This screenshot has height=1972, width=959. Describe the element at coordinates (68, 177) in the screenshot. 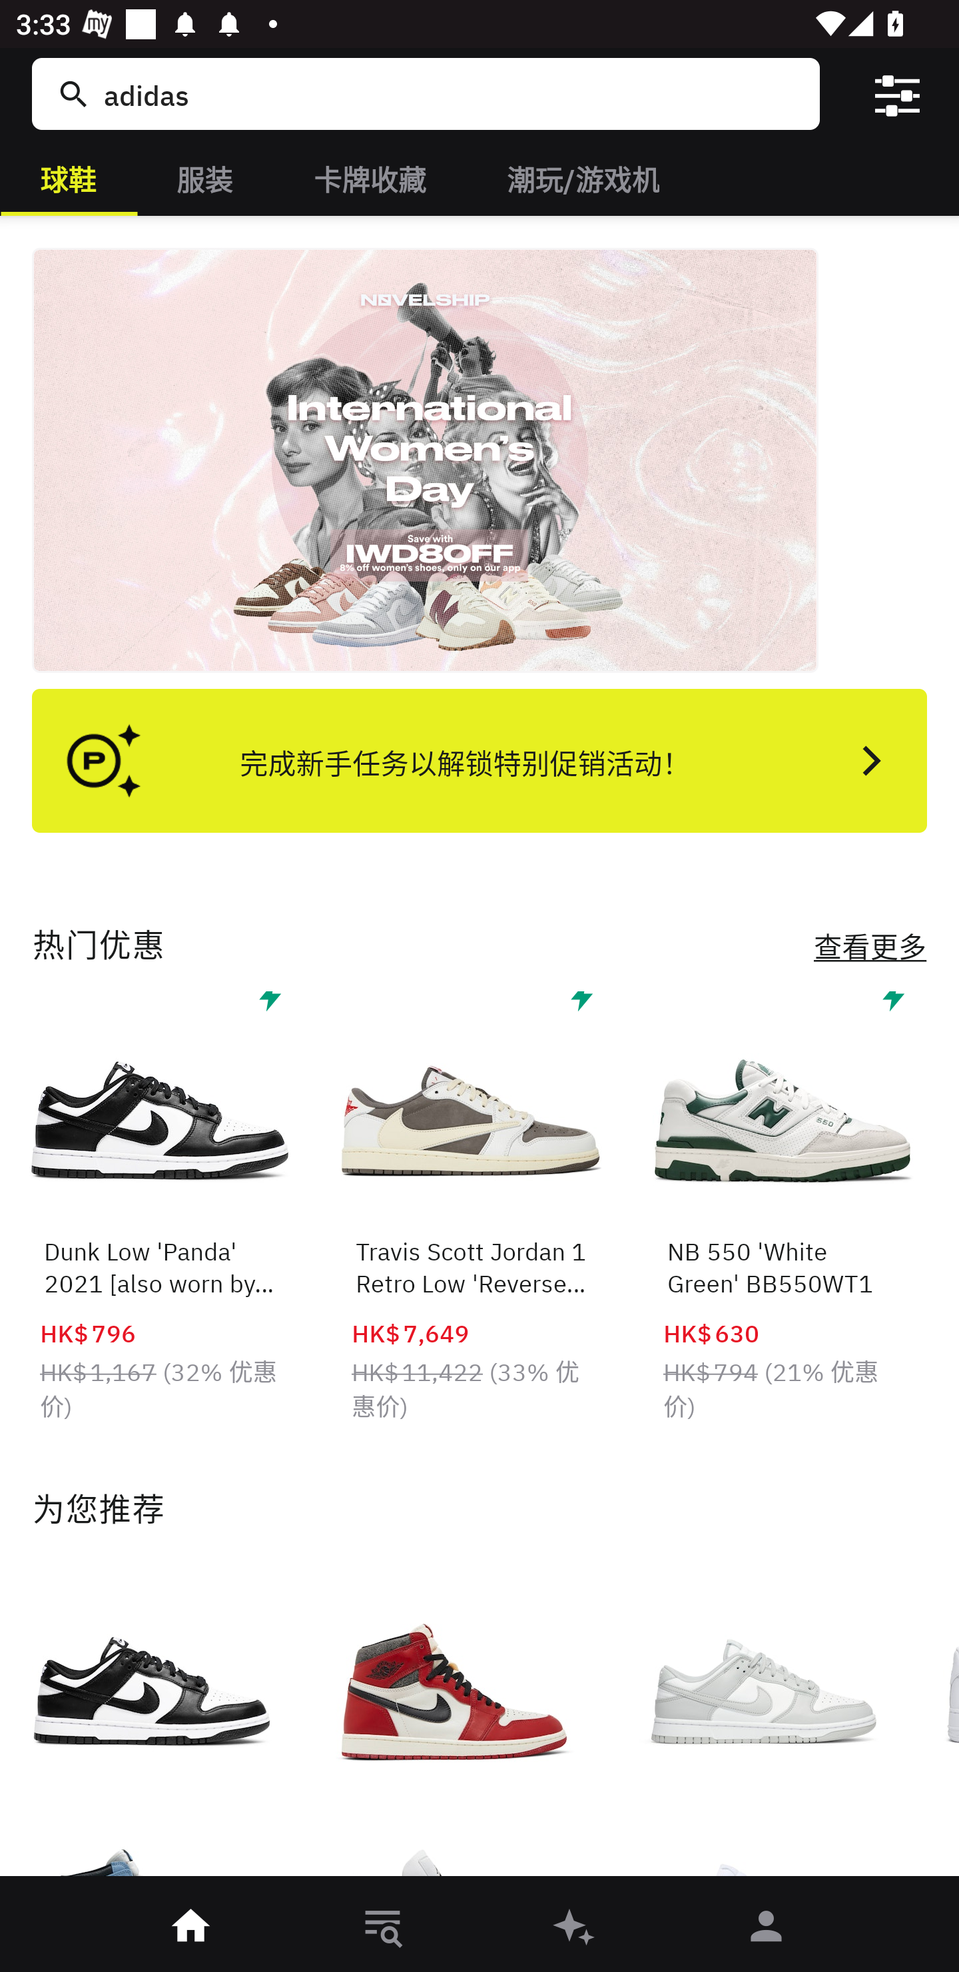

I see `球鞋` at that location.